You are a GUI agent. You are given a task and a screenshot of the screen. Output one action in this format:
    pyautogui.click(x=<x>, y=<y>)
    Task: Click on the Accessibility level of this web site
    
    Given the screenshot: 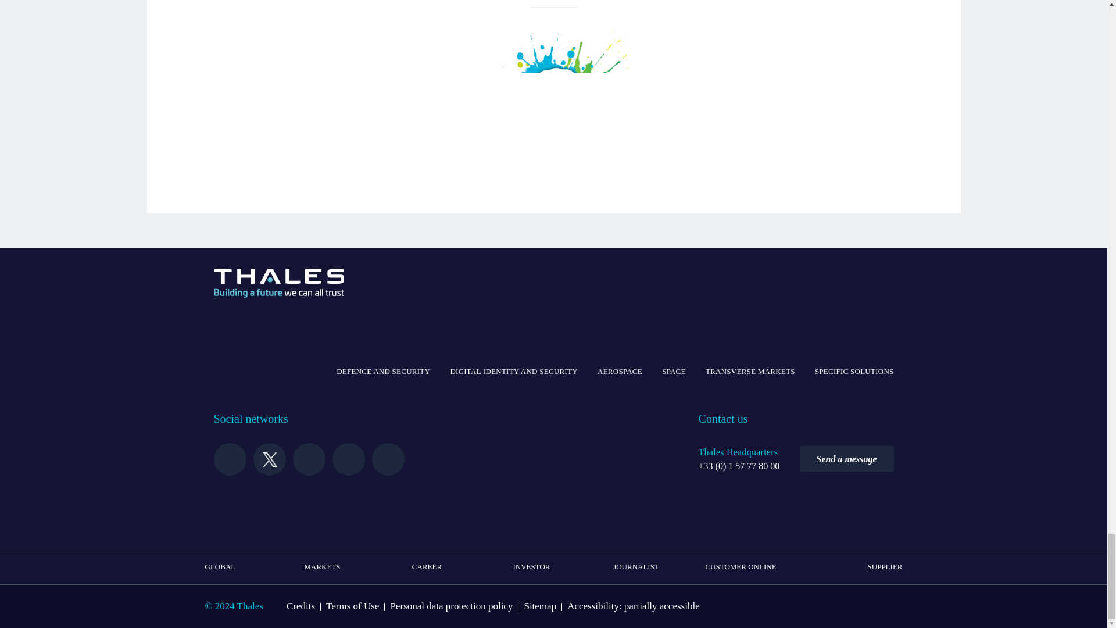 What is the action you would take?
    pyautogui.click(x=633, y=606)
    